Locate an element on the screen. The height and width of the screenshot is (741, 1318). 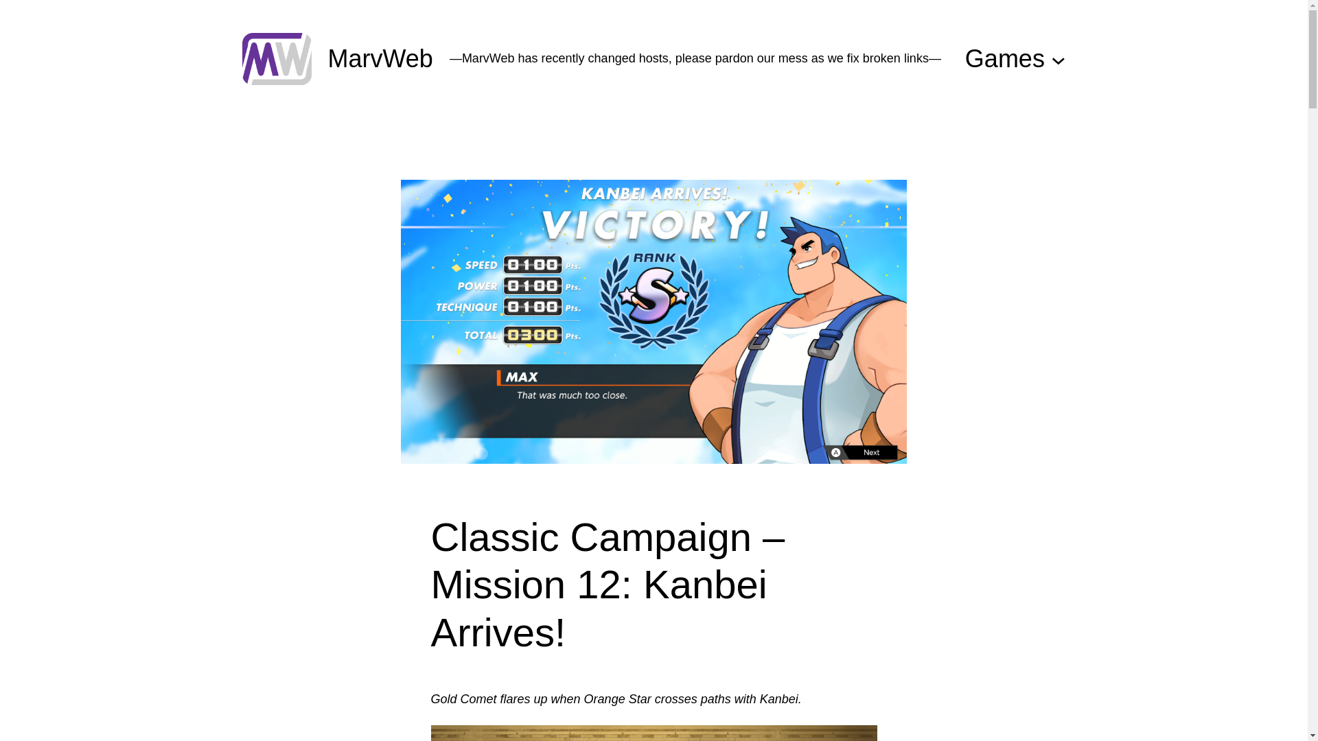
MarvWeb is located at coordinates (380, 58).